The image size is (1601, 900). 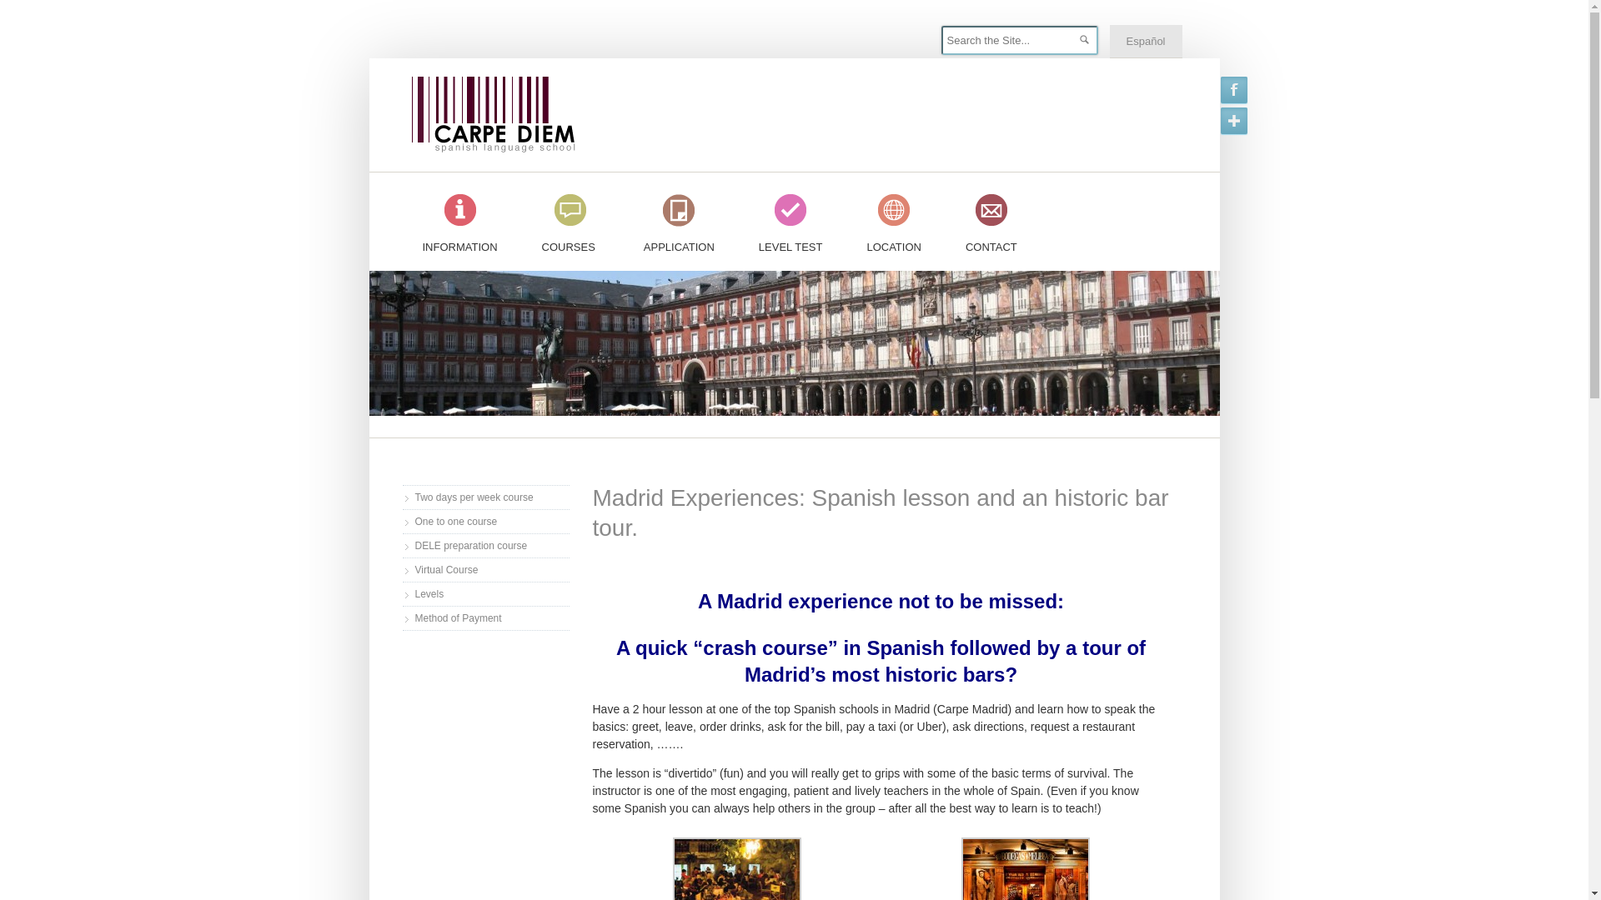 I want to click on Virtual Course, so click(x=447, y=569).